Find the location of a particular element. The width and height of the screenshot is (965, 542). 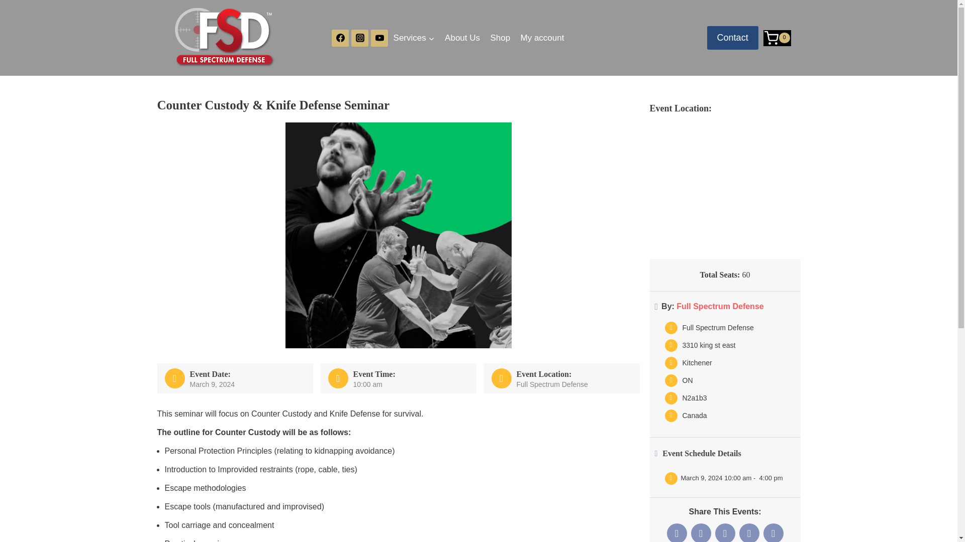

Full Spectrum Defense is located at coordinates (720, 306).